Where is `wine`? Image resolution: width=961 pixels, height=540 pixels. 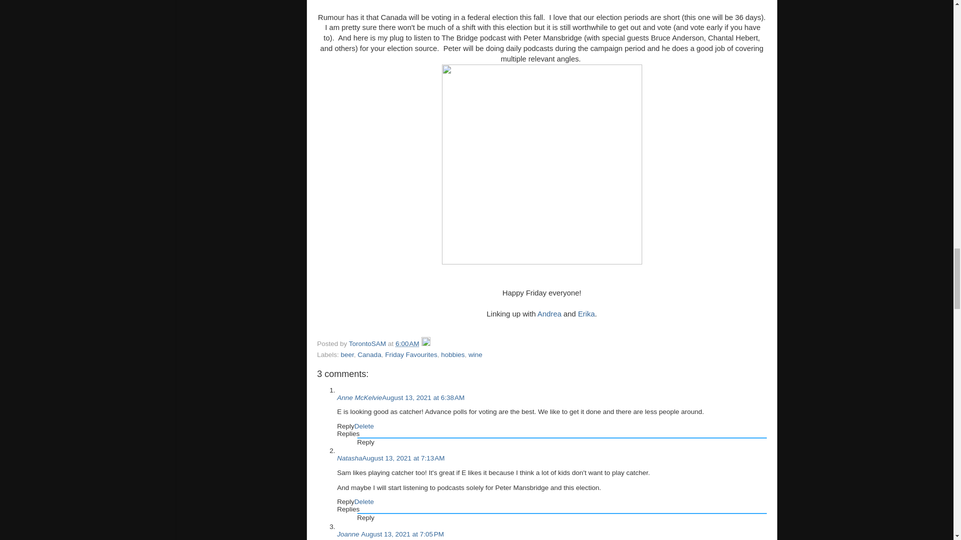
wine is located at coordinates (475, 355).